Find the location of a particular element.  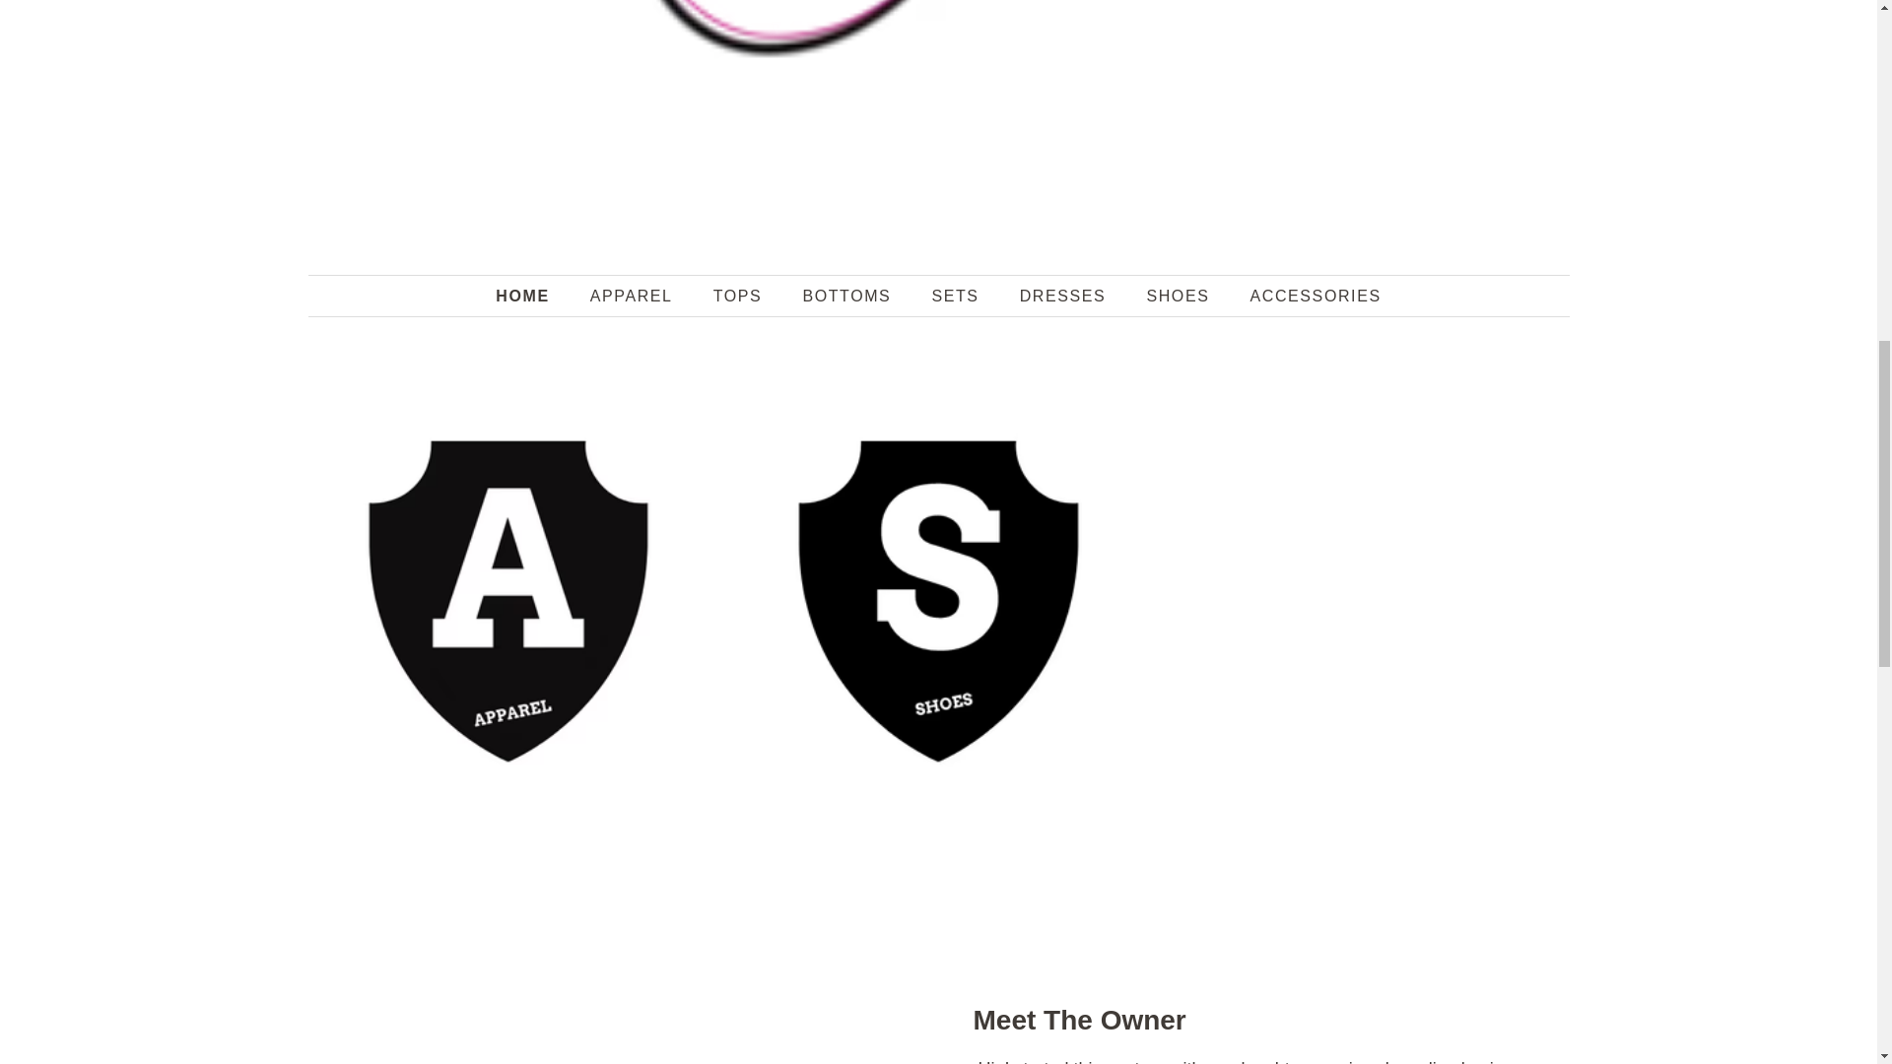

APPAREL is located at coordinates (633, 296).